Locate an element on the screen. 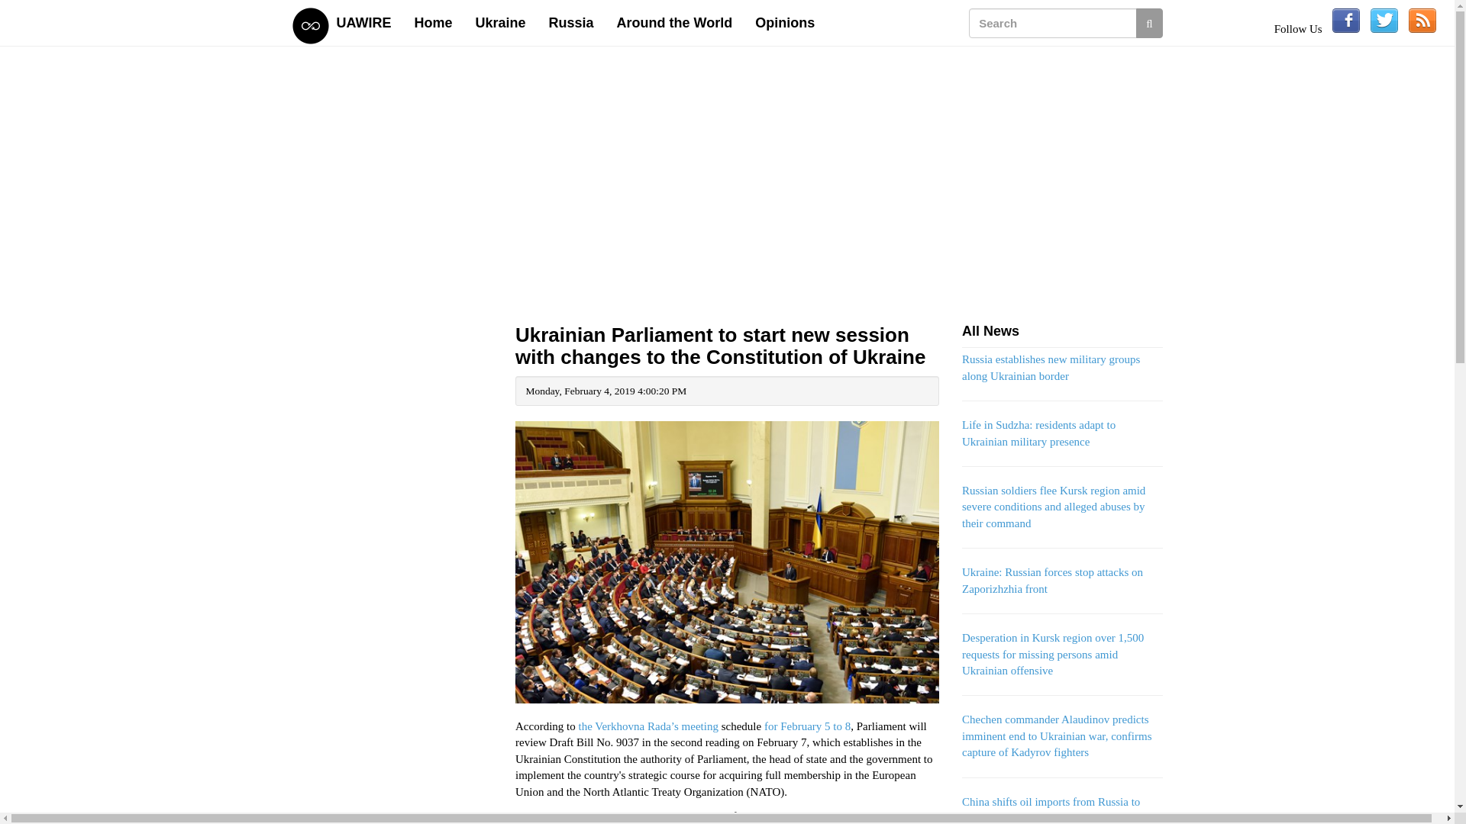 This screenshot has height=824, width=1466. Around the World is located at coordinates (675, 23).